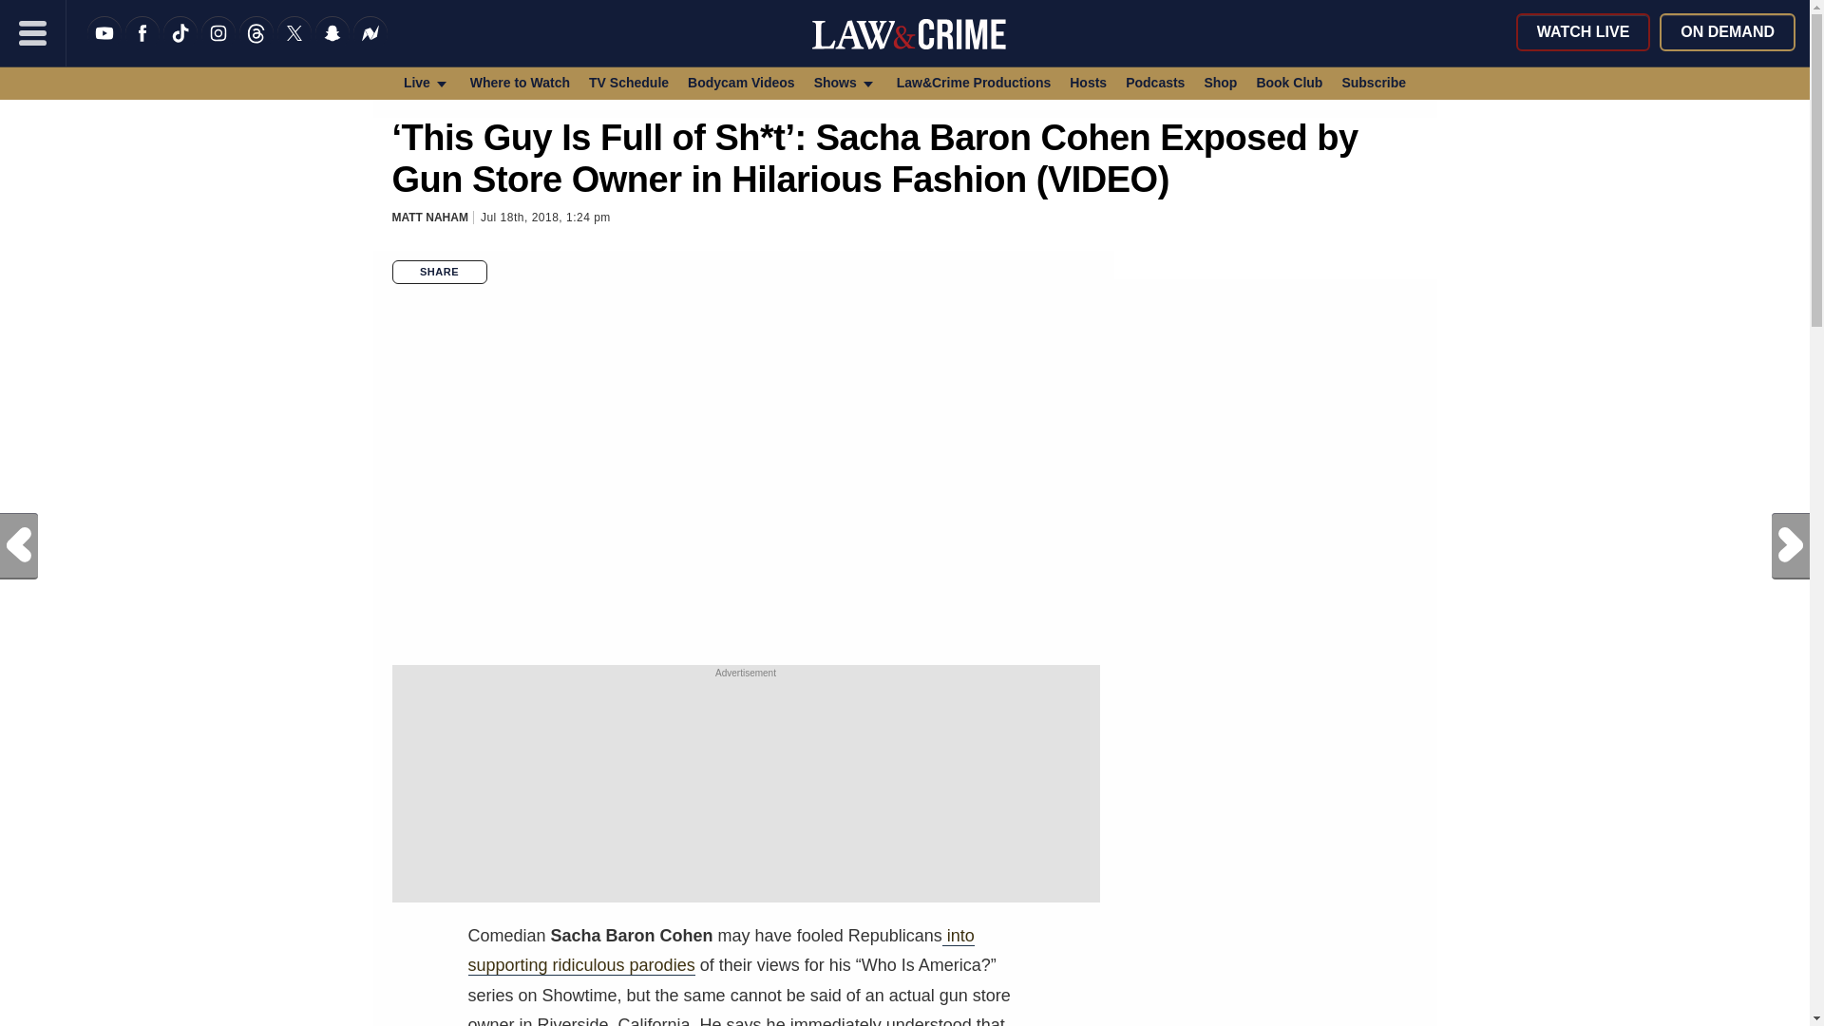 This screenshot has height=1026, width=1824. What do you see at coordinates (370, 45) in the screenshot?
I see `News Break` at bounding box center [370, 45].